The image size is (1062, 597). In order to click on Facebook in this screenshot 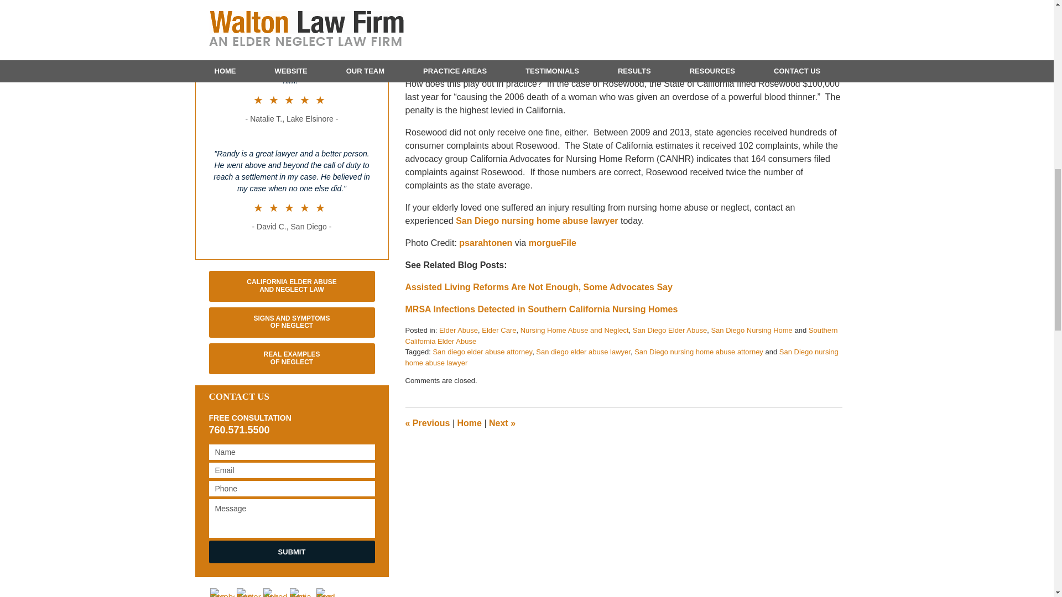, I will do `click(222, 593)`.